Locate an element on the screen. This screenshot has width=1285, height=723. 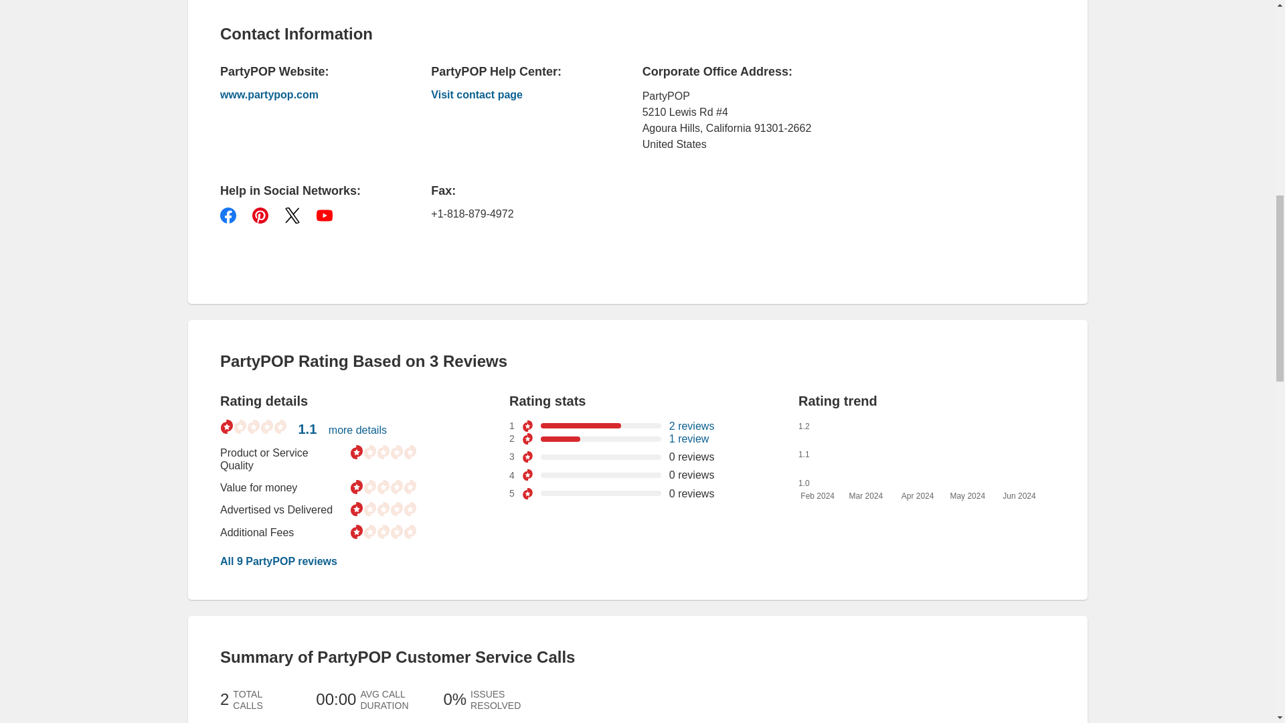
Chart Rating trend is located at coordinates (912, 457).